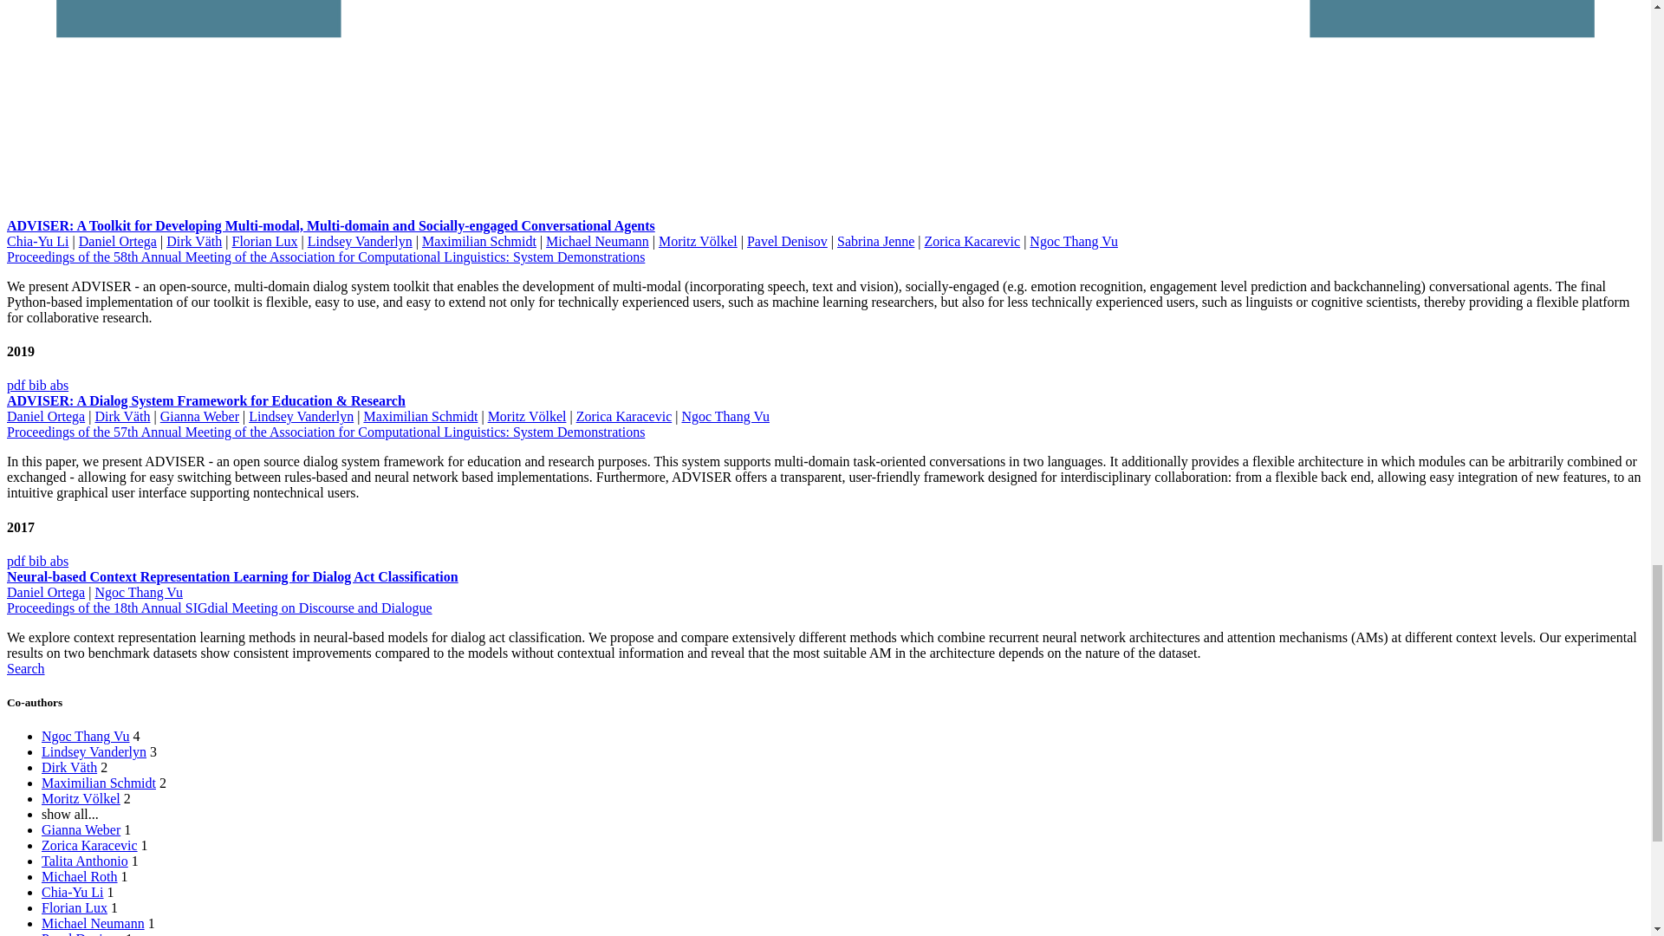 This screenshot has height=936, width=1664. I want to click on abs, so click(59, 385).